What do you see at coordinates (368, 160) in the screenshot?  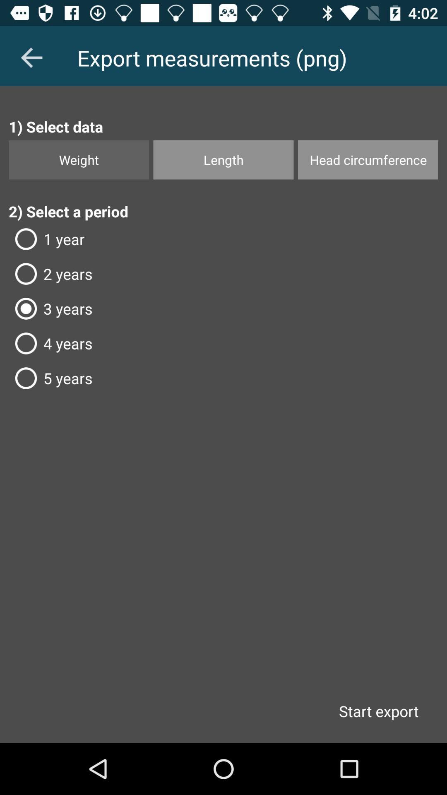 I see `press item at the top right corner` at bounding box center [368, 160].